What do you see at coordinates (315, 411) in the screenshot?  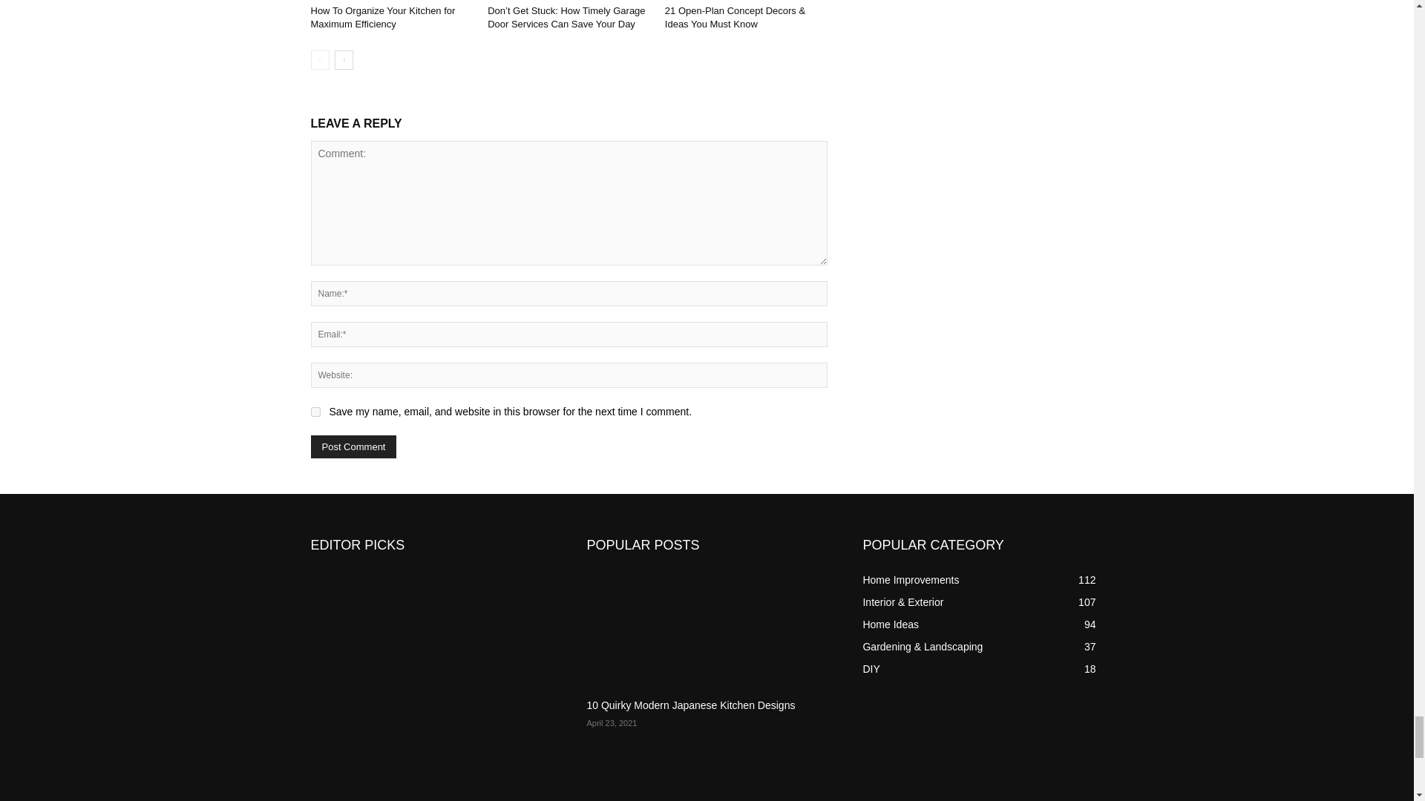 I see `yes` at bounding box center [315, 411].